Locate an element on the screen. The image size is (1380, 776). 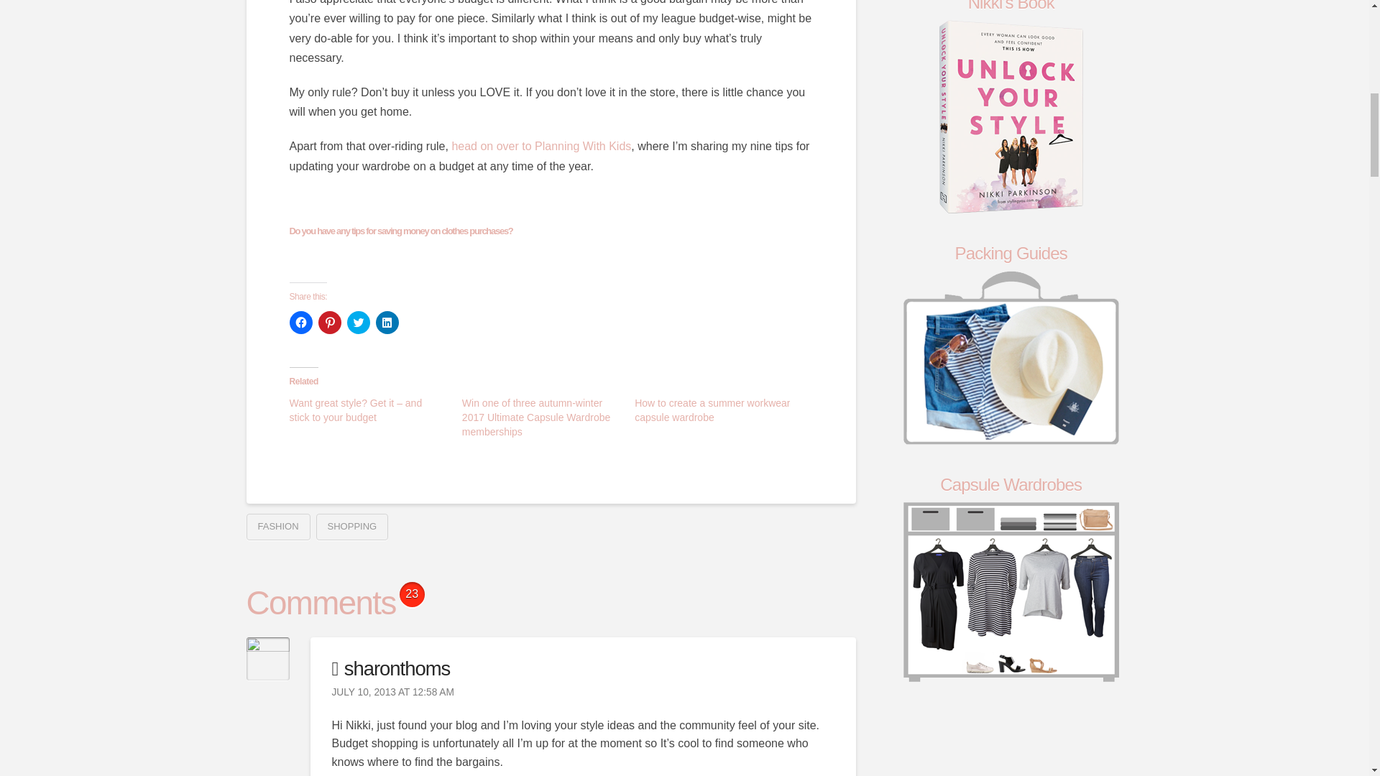
Click to share on Twitter is located at coordinates (358, 323).